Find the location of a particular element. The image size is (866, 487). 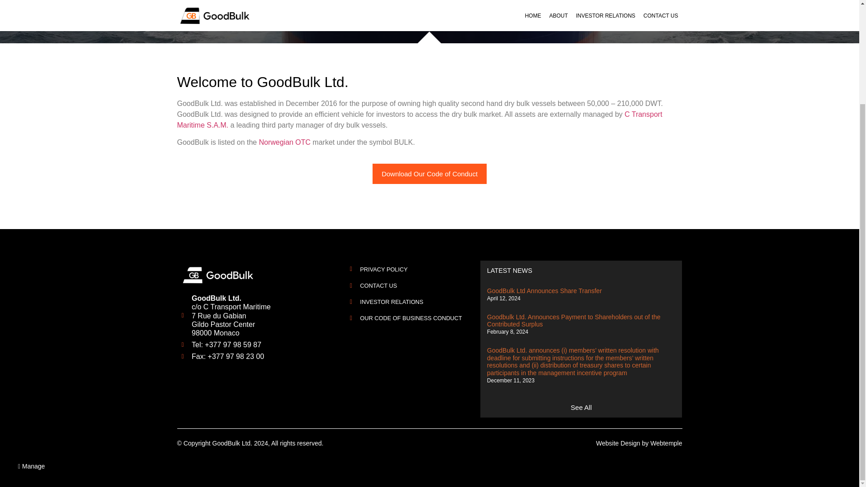

Download Our Code of Conduct is located at coordinates (429, 174).